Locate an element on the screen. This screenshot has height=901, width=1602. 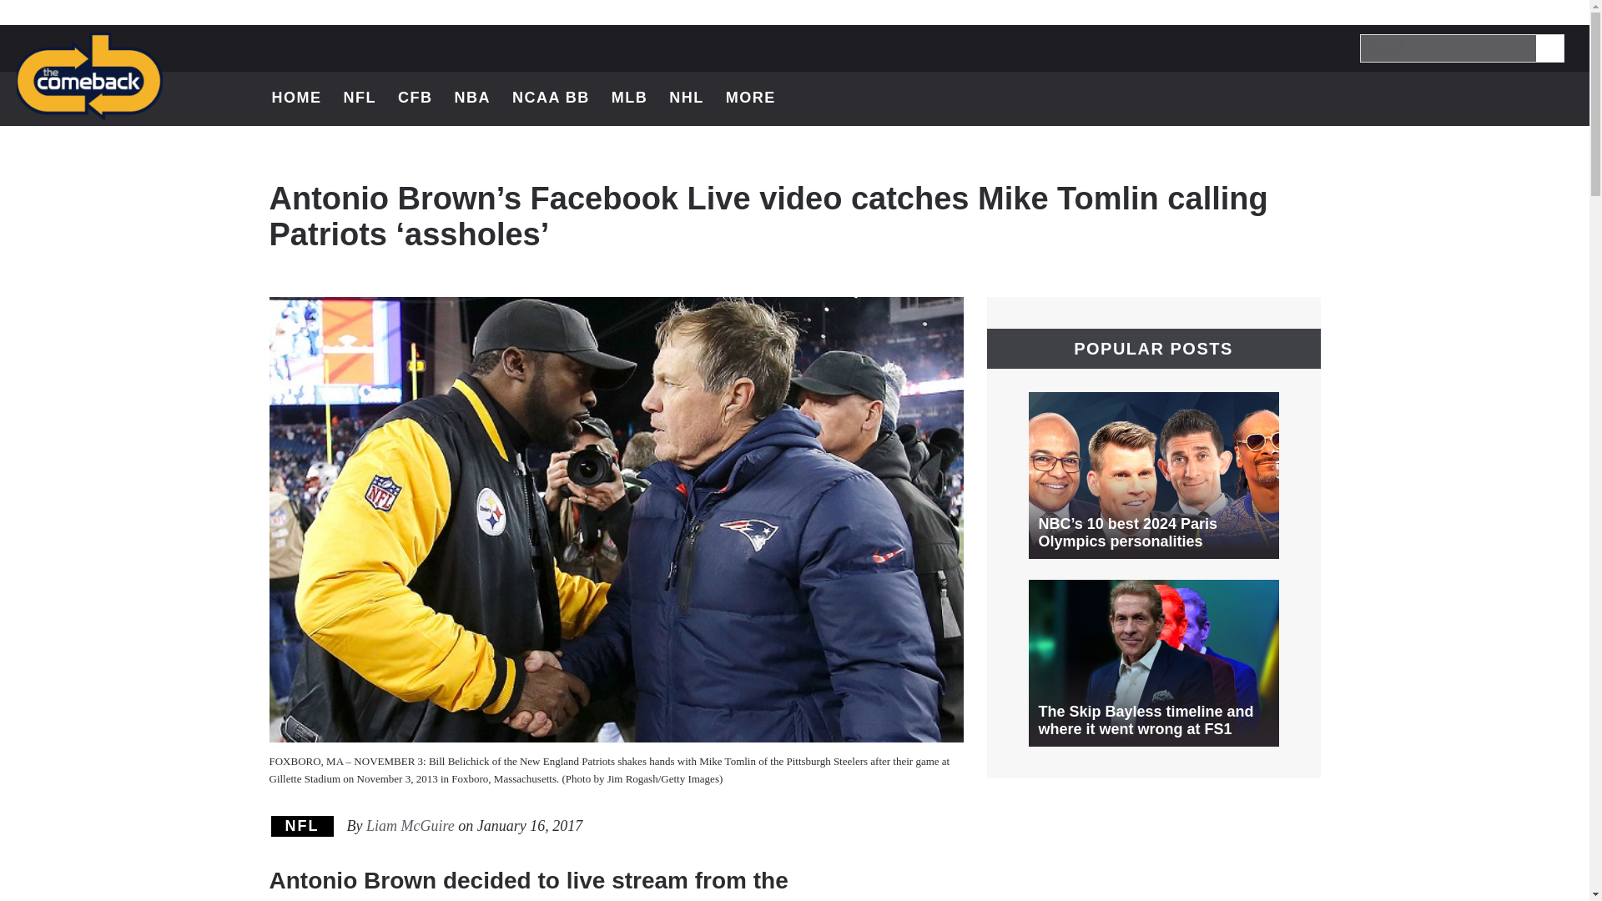
NCAA BB is located at coordinates (1514, 98).